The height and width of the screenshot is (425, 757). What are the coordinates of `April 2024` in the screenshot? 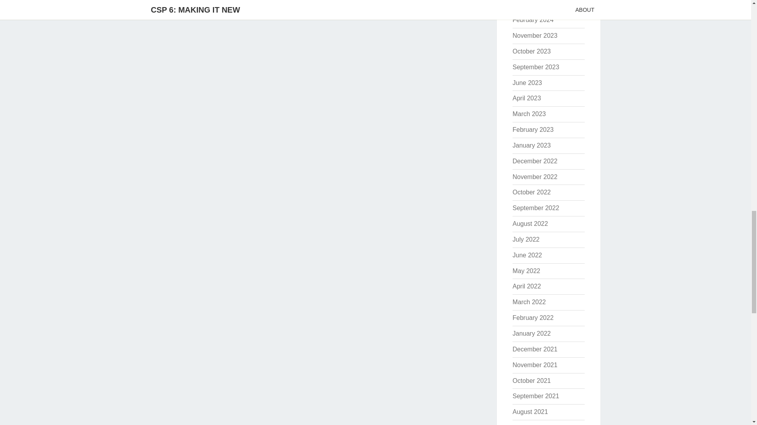 It's located at (527, 4).